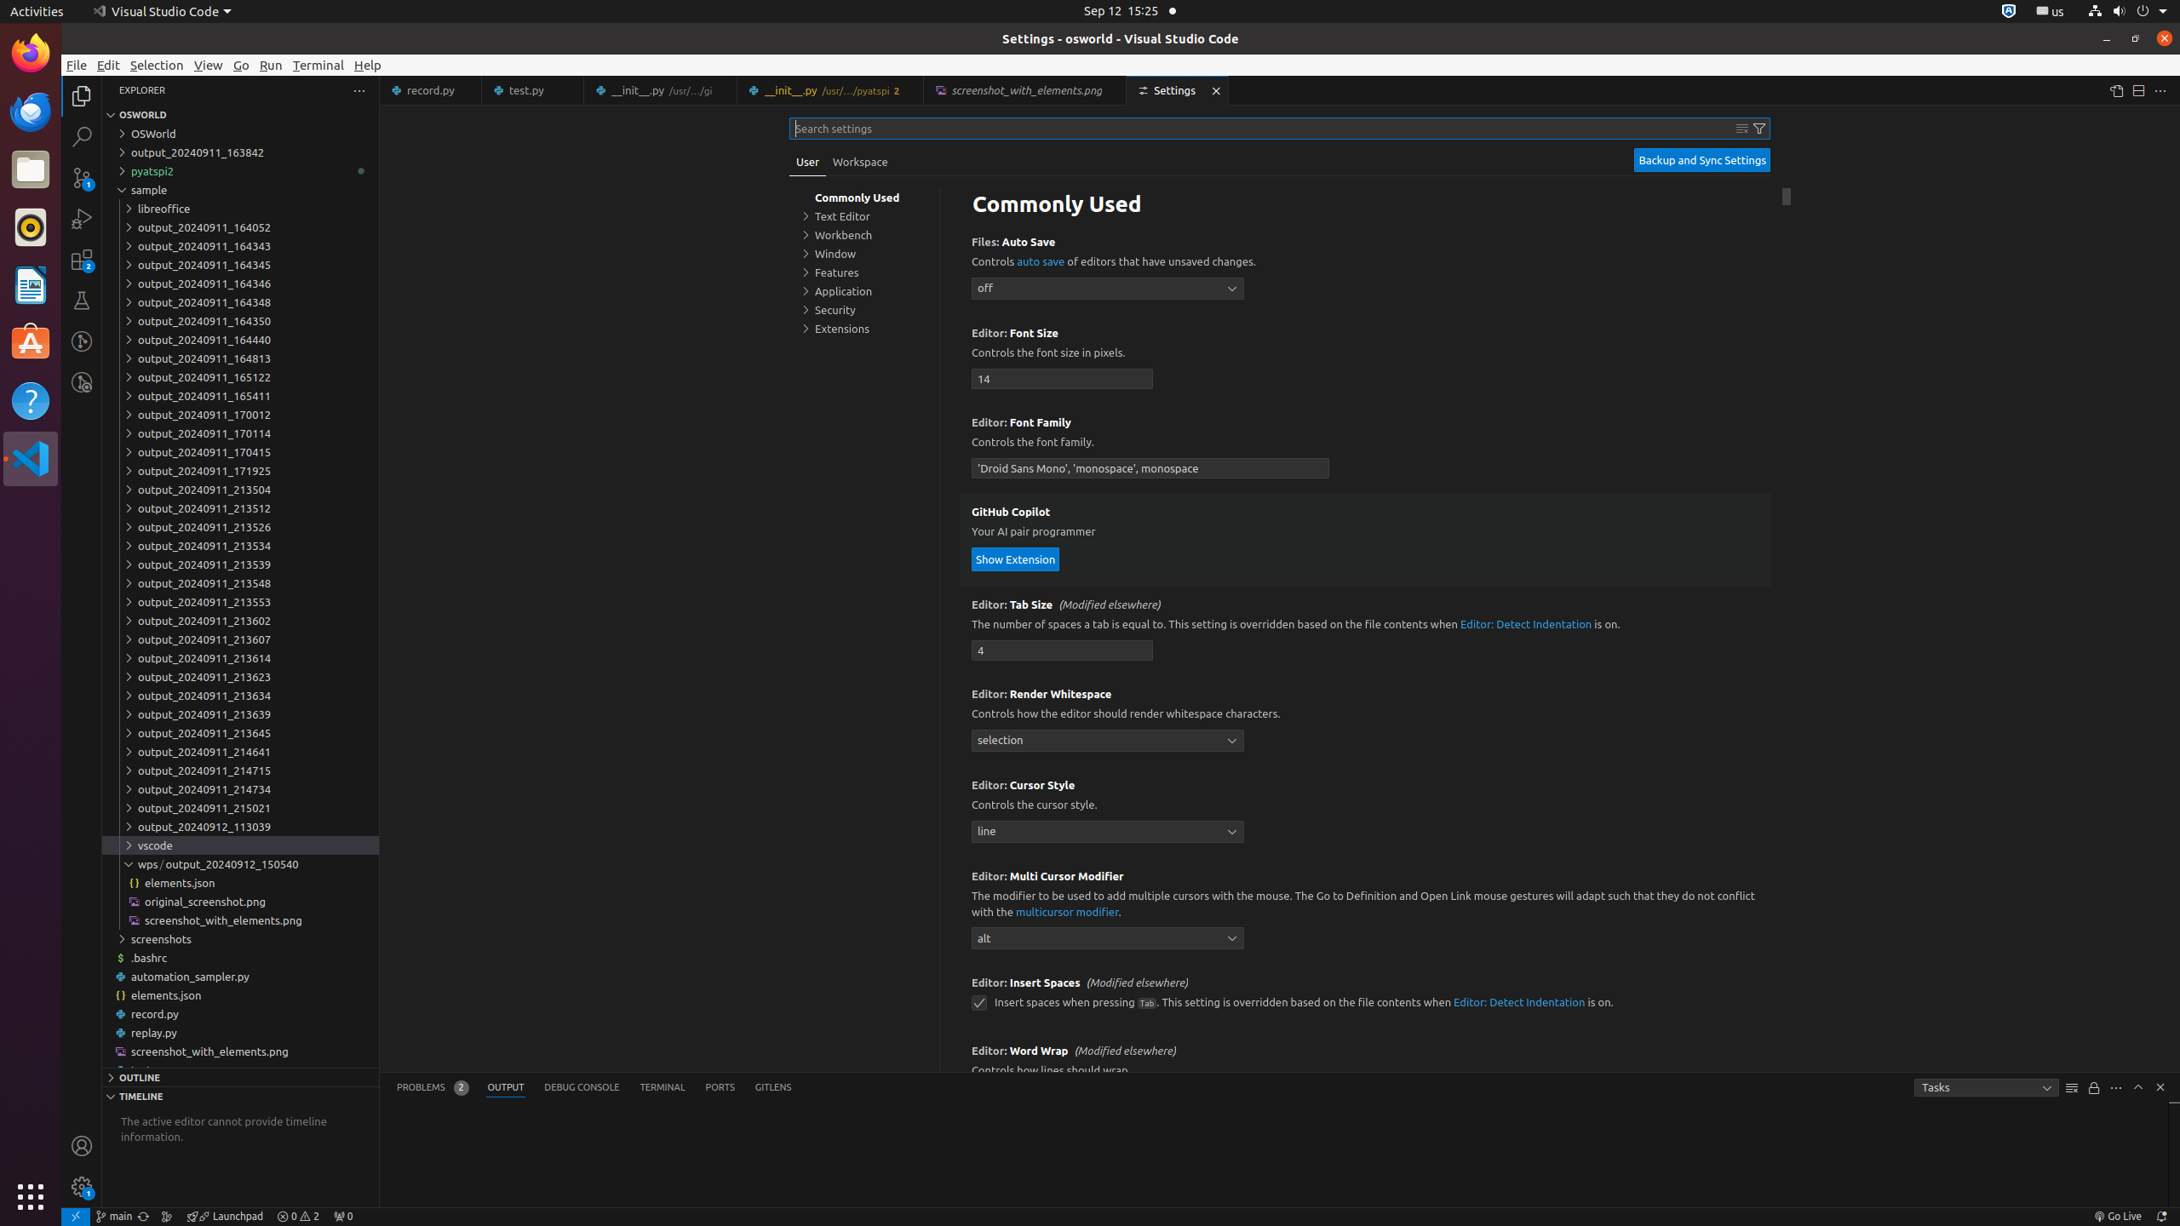 This screenshot has height=1226, width=2180. Describe the element at coordinates (1216, 90) in the screenshot. I see `Close (Ctrl+W)` at that location.